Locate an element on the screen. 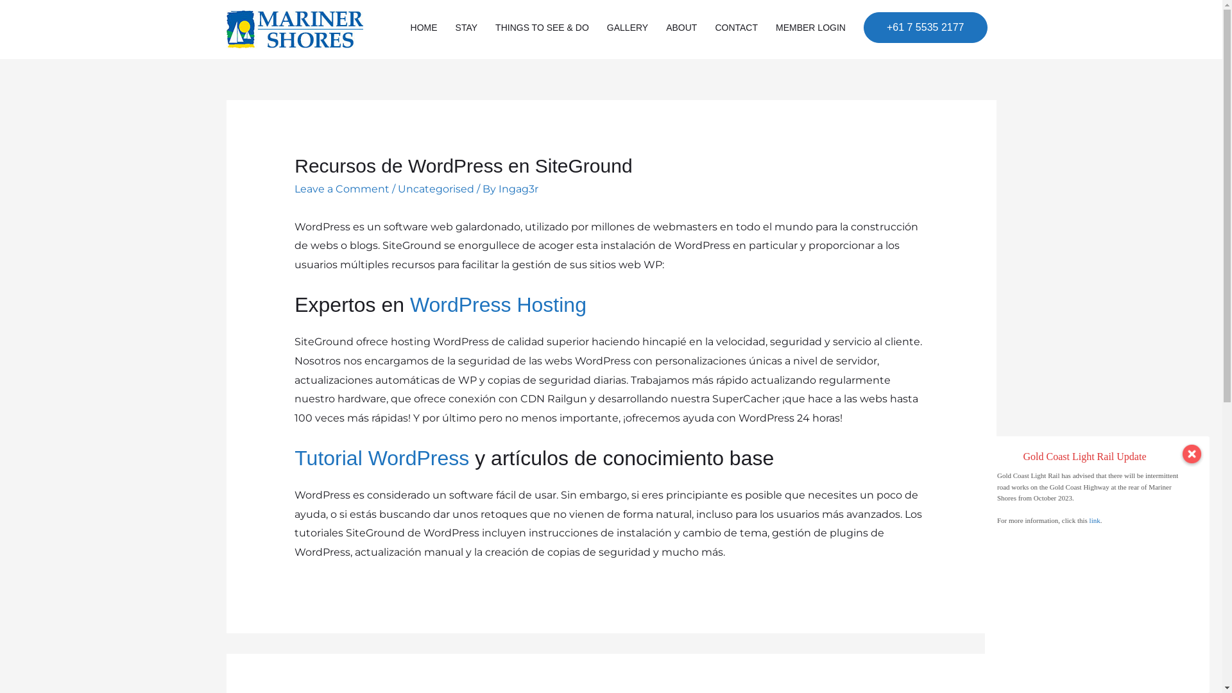 Image resolution: width=1232 pixels, height=693 pixels. Ingag3r is located at coordinates (518, 189).